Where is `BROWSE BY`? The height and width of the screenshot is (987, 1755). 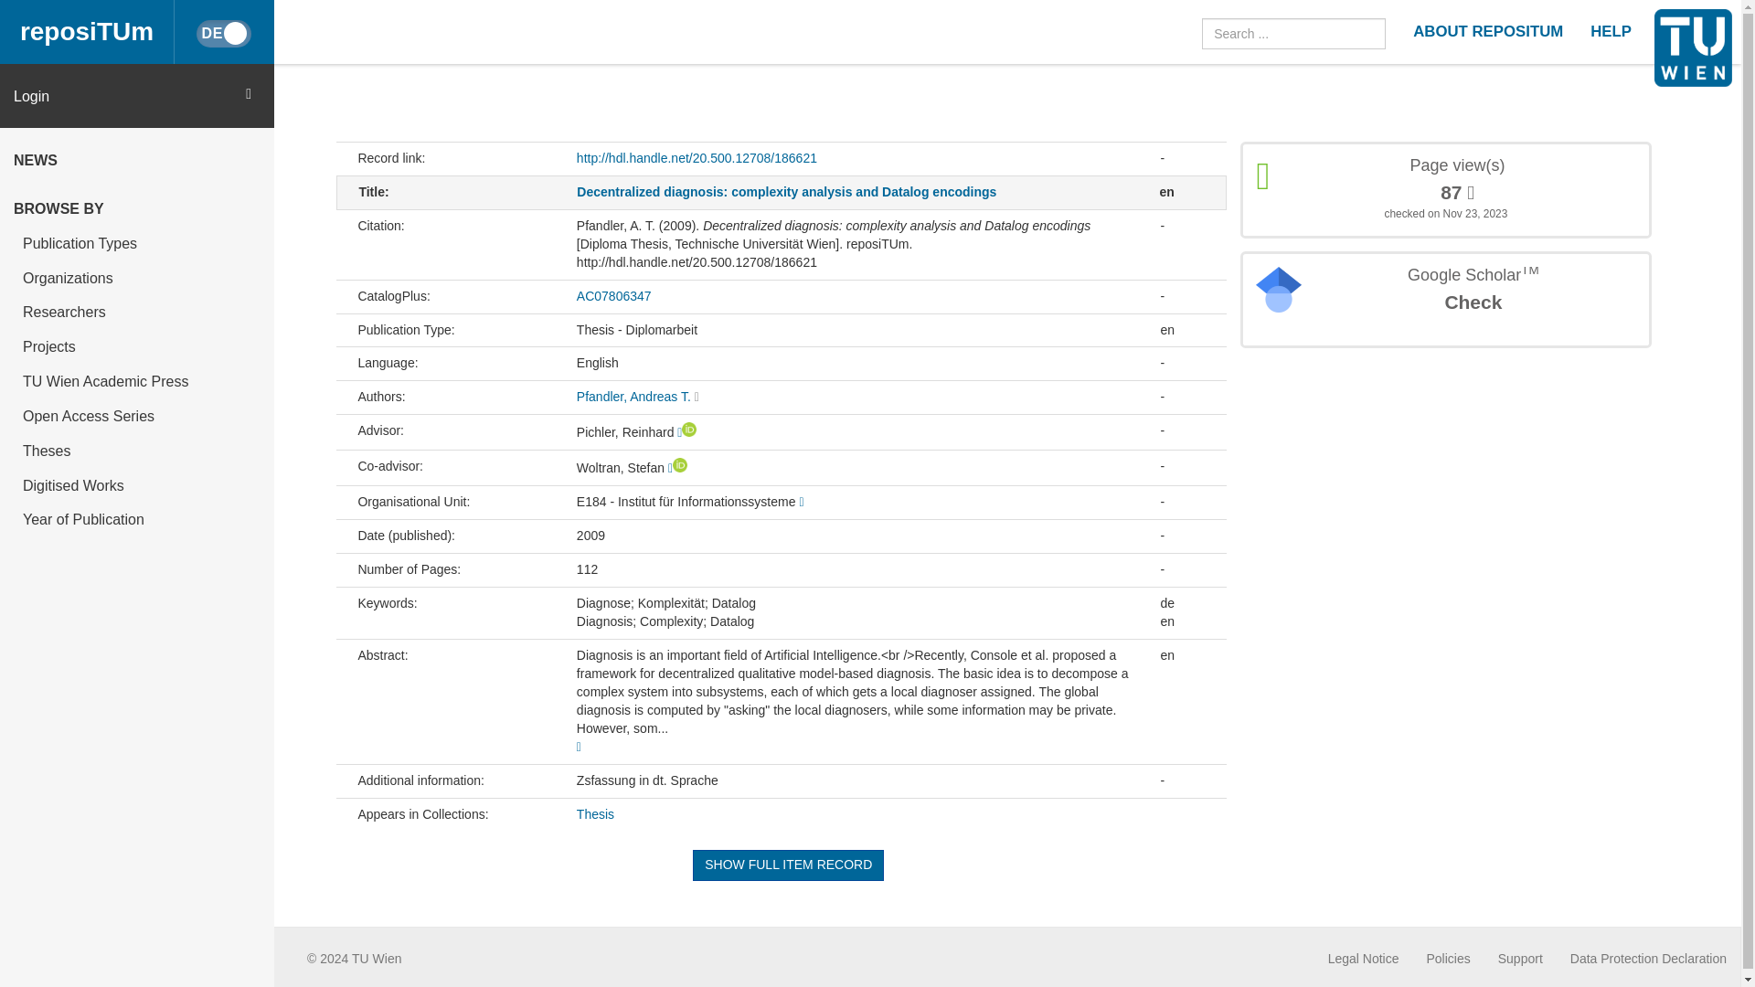
BROWSE BY is located at coordinates (137, 207).